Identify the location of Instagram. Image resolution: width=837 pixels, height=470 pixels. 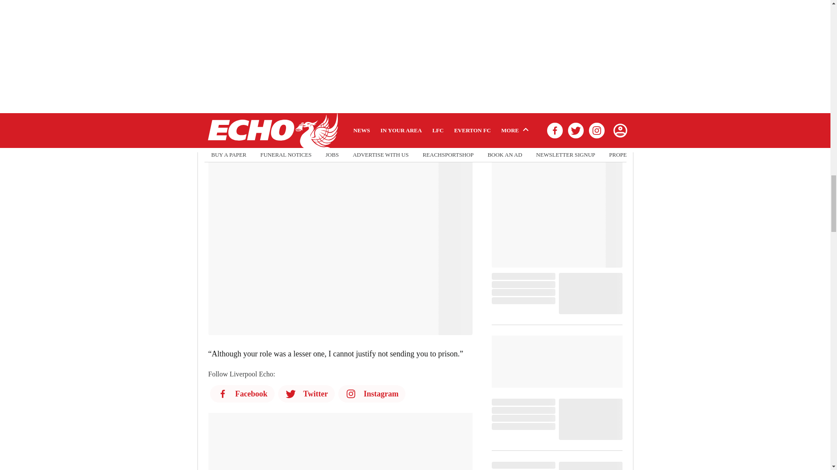
(371, 393).